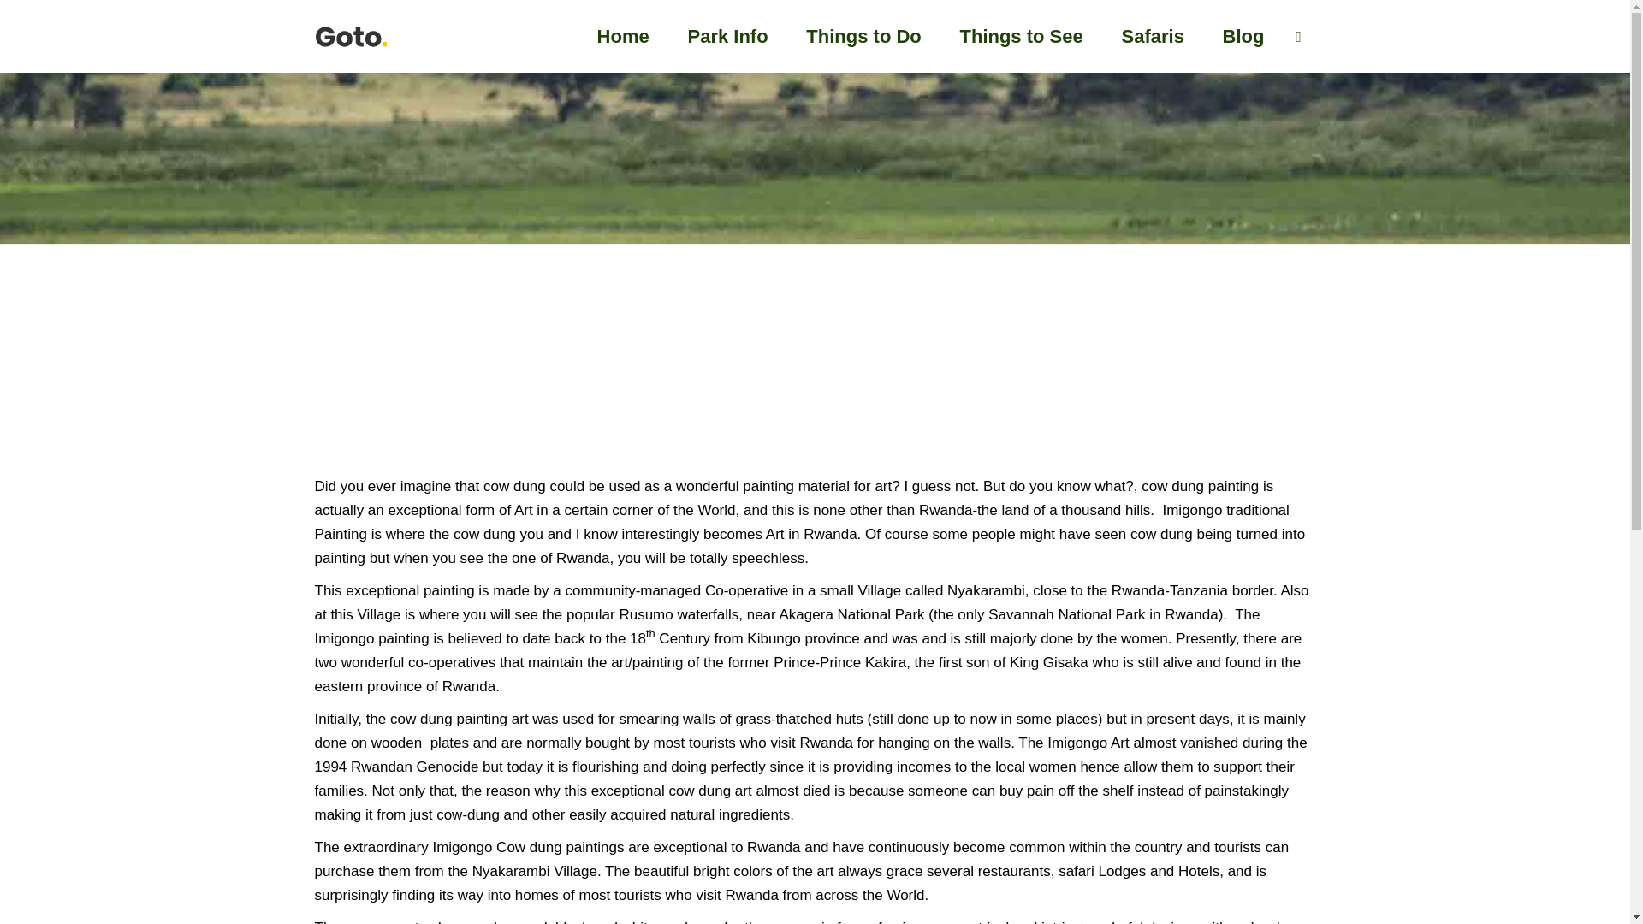 Image resolution: width=1643 pixels, height=924 pixels. What do you see at coordinates (863, 36) in the screenshot?
I see `Things to Do` at bounding box center [863, 36].